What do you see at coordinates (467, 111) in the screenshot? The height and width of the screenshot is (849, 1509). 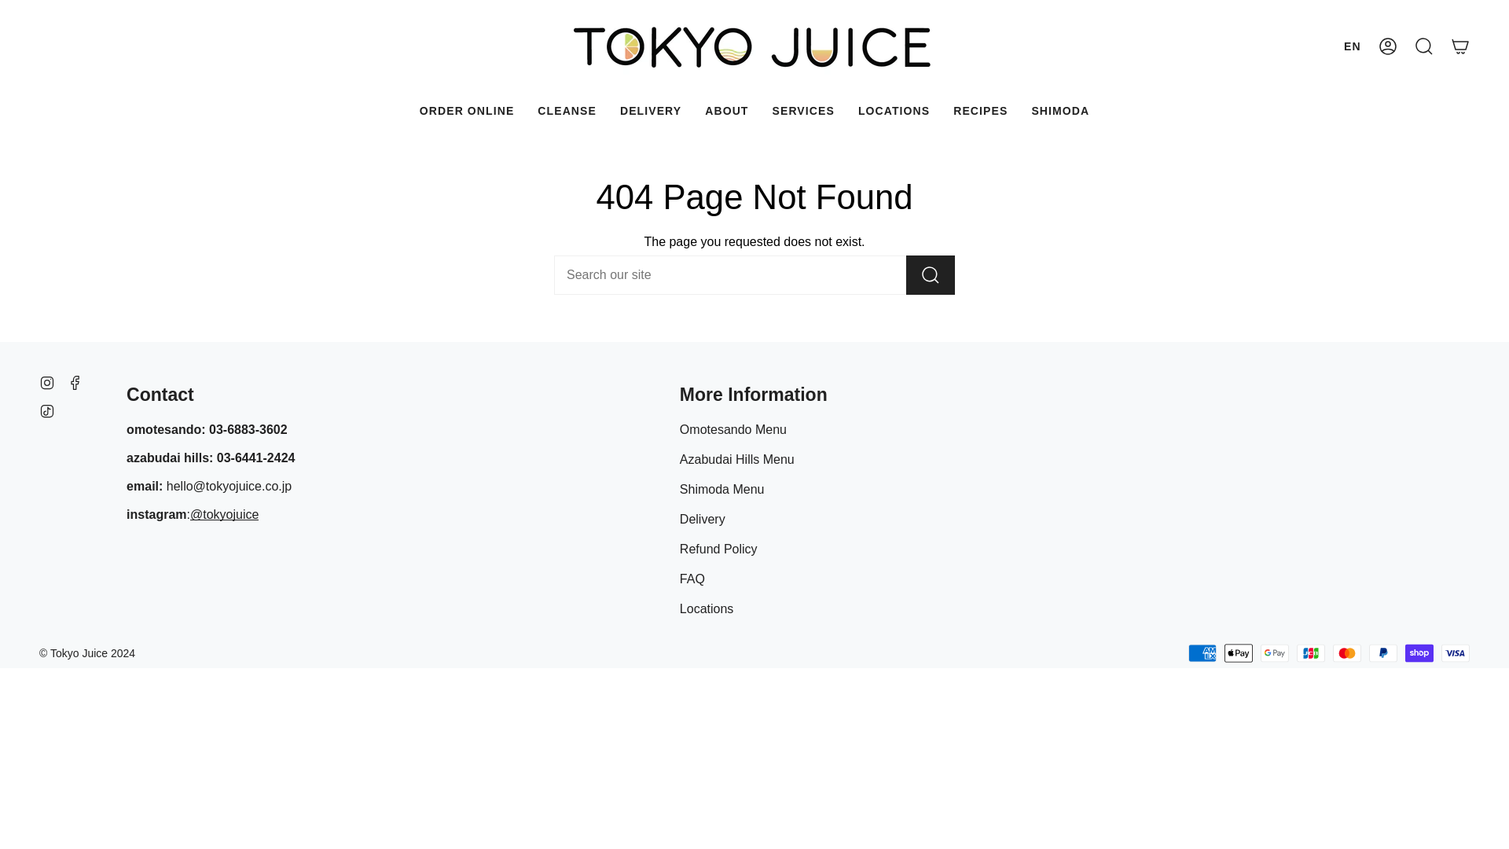 I see `ORDER ONLINE` at bounding box center [467, 111].